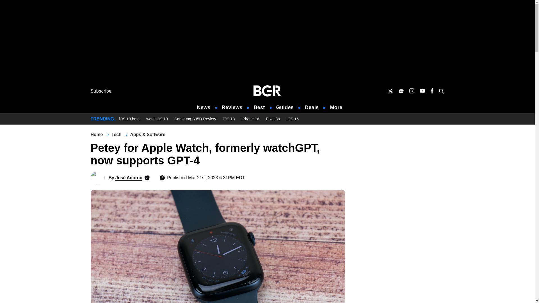 This screenshot has height=303, width=539. I want to click on Guides, so click(285, 107).